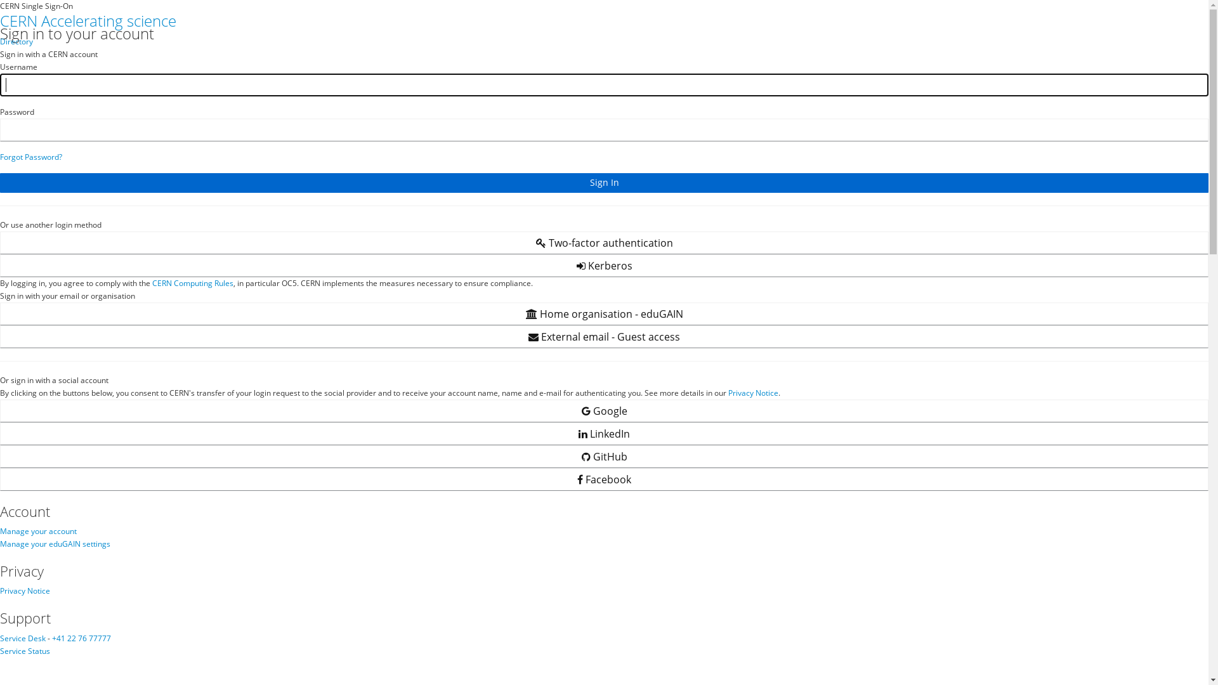 The width and height of the screenshot is (1218, 685). Describe the element at coordinates (604, 457) in the screenshot. I see `GitHub` at that location.